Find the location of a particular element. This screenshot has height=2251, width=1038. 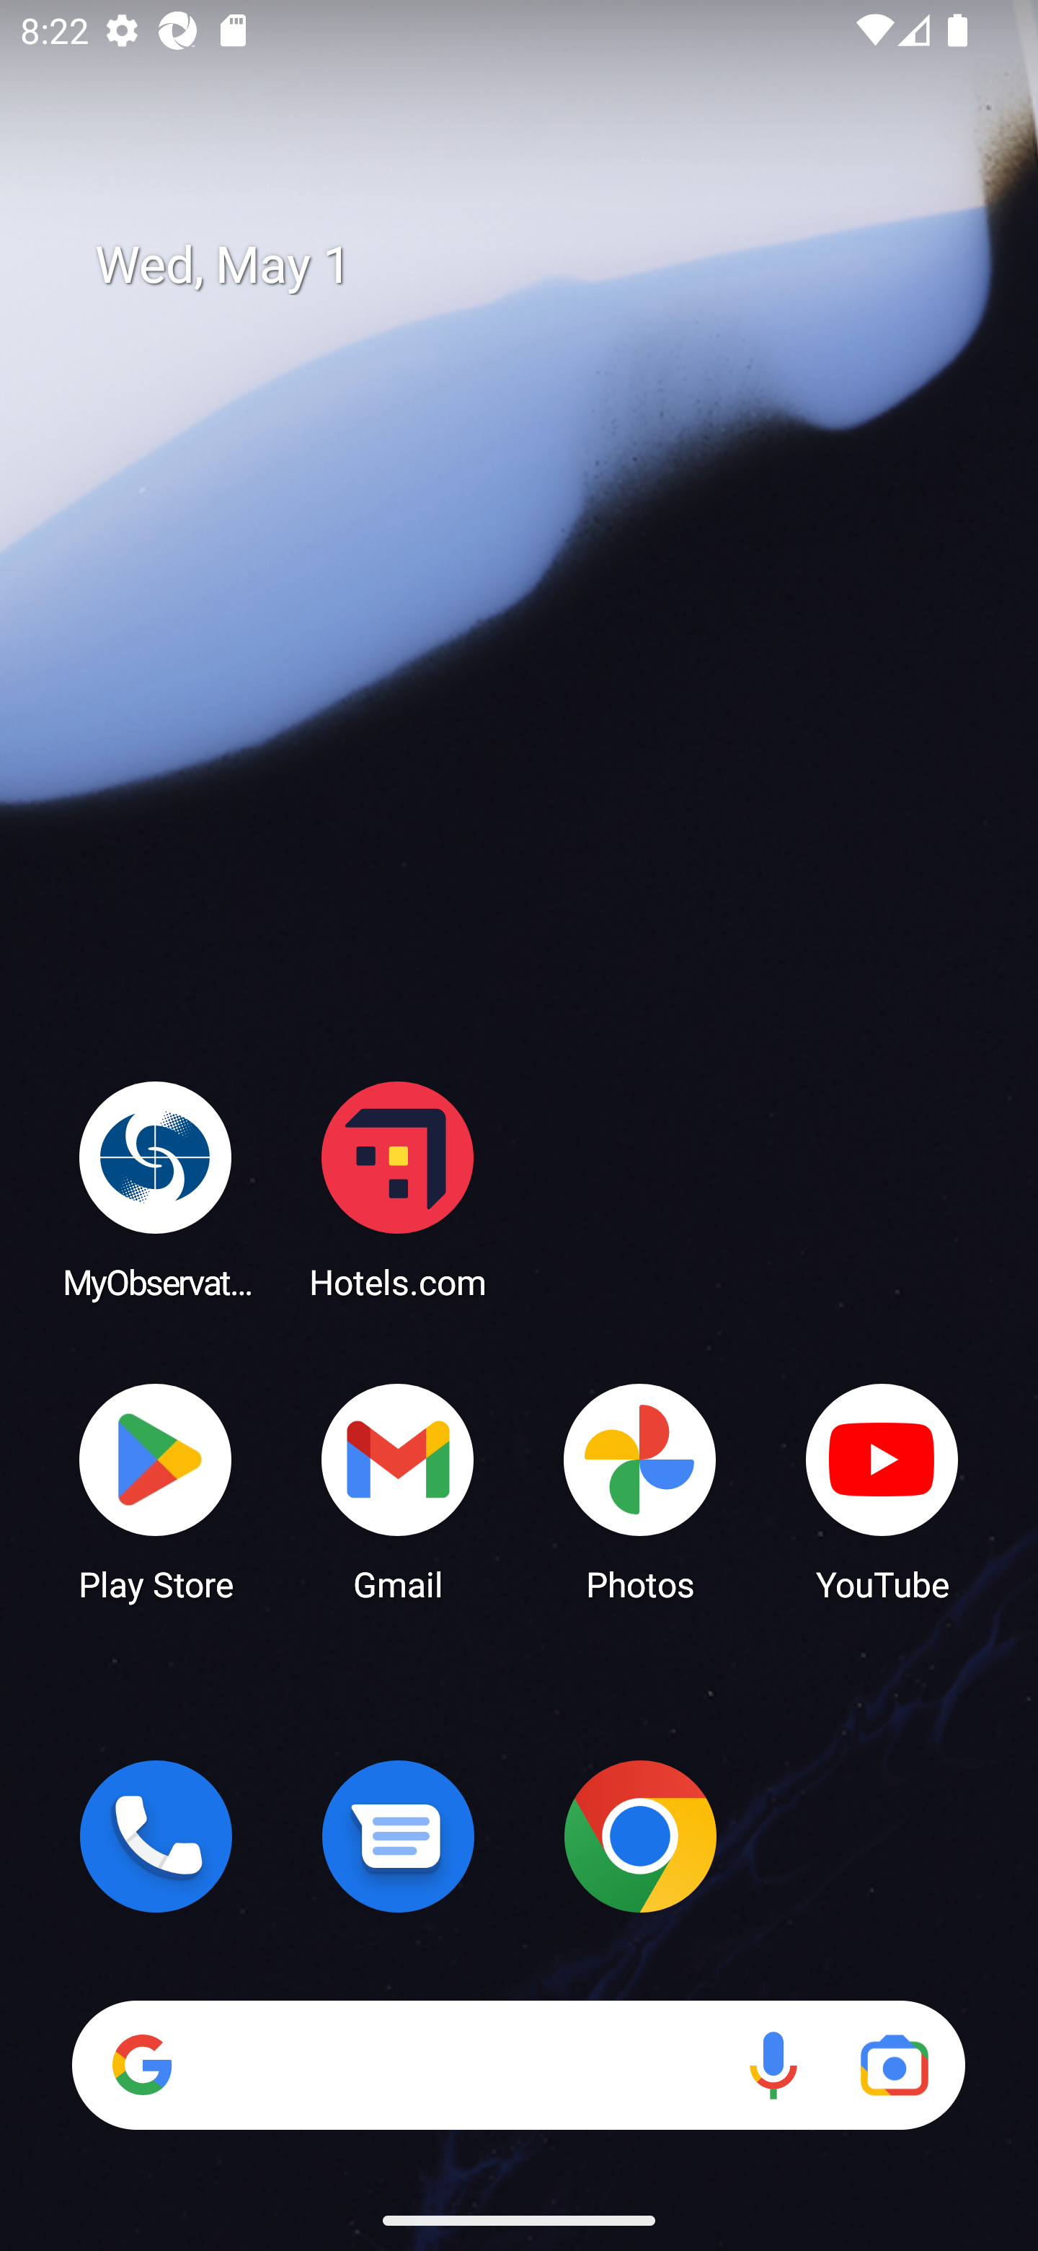

Google Lens is located at coordinates (894, 2065).